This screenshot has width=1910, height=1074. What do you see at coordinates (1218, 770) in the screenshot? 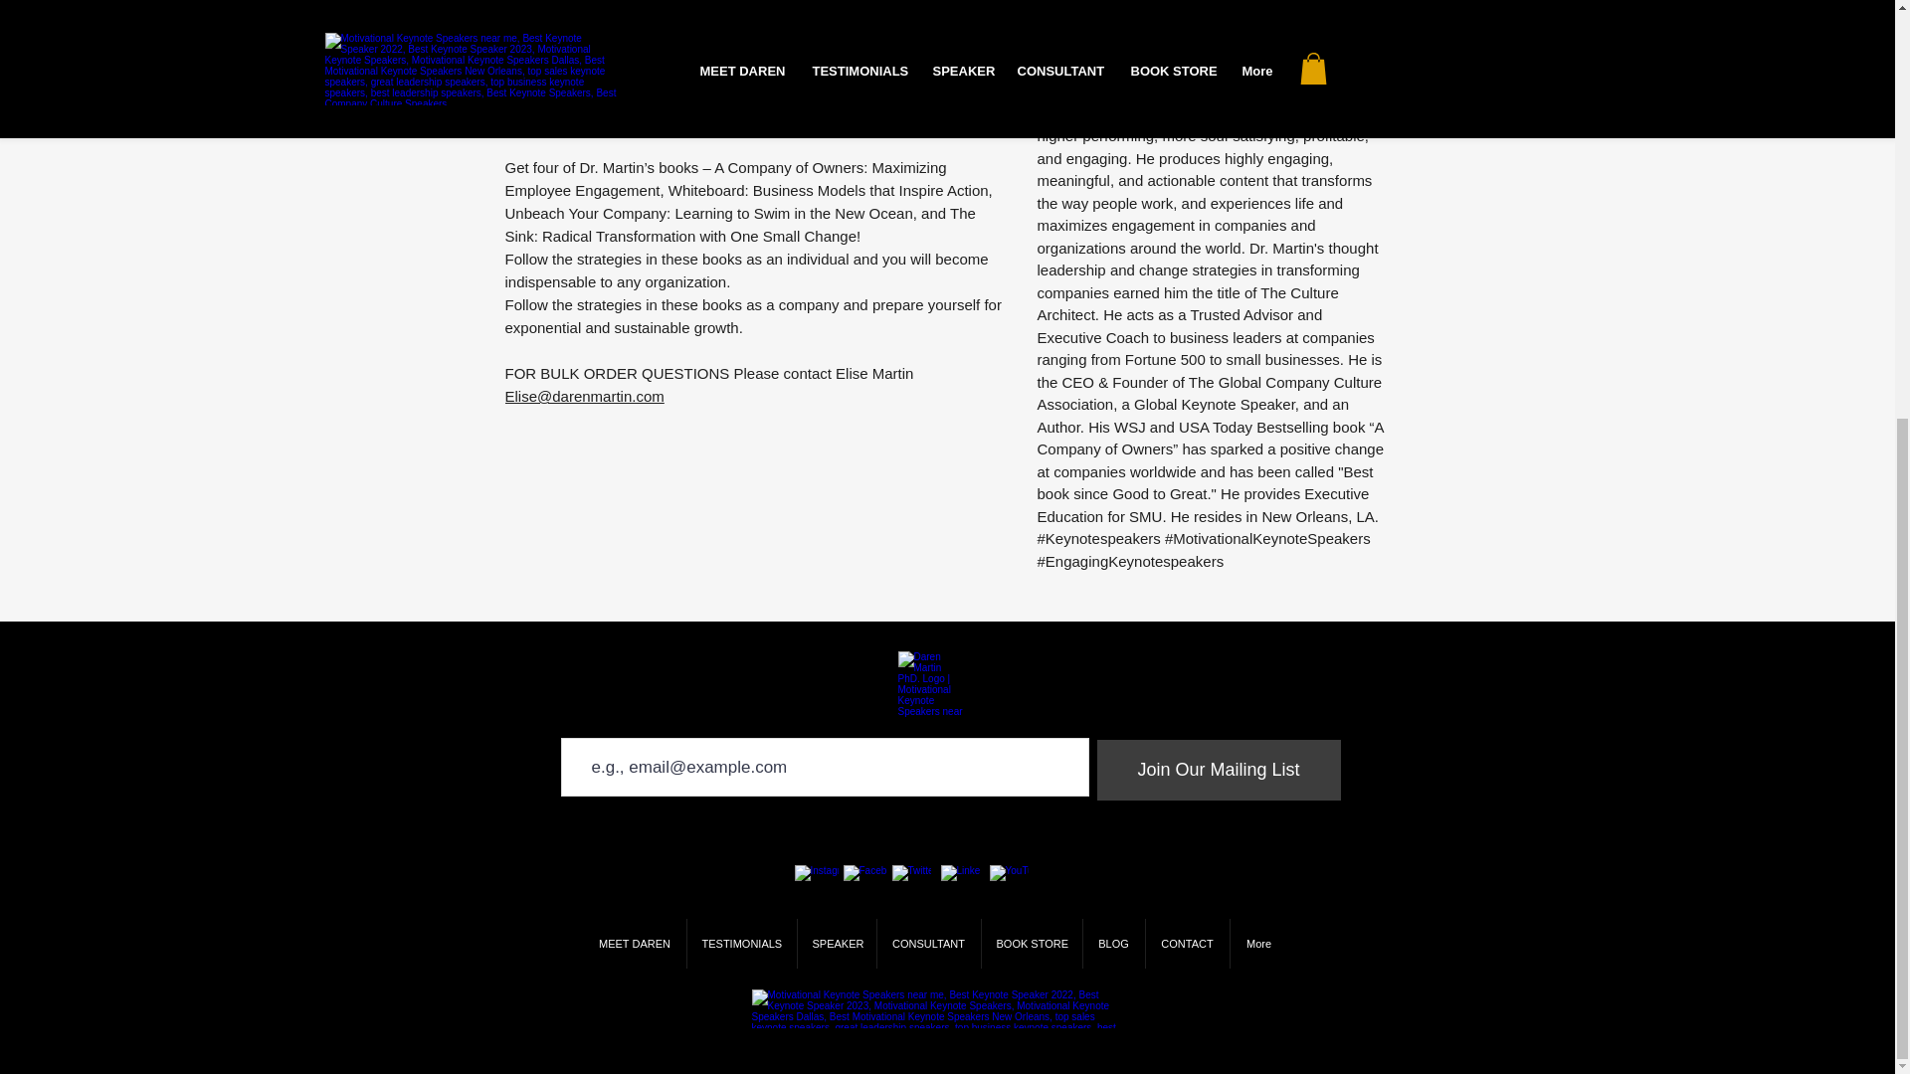
I see `Join Our Mailing List` at bounding box center [1218, 770].